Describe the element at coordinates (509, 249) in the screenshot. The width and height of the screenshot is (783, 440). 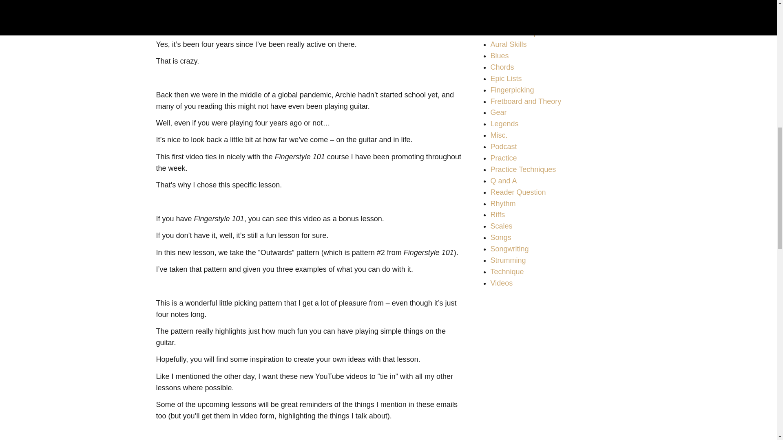
I see `Songwriting` at that location.